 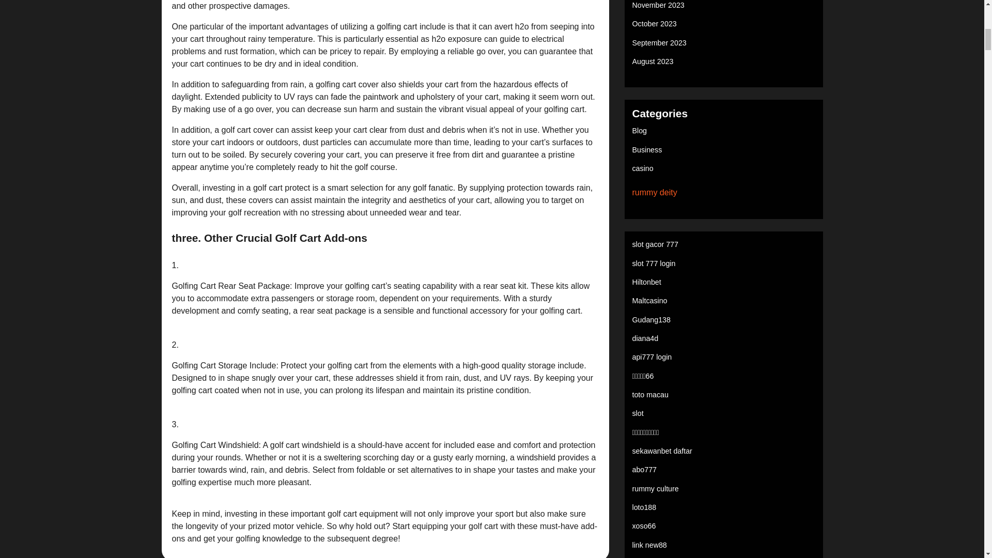 I want to click on Business, so click(x=647, y=150).